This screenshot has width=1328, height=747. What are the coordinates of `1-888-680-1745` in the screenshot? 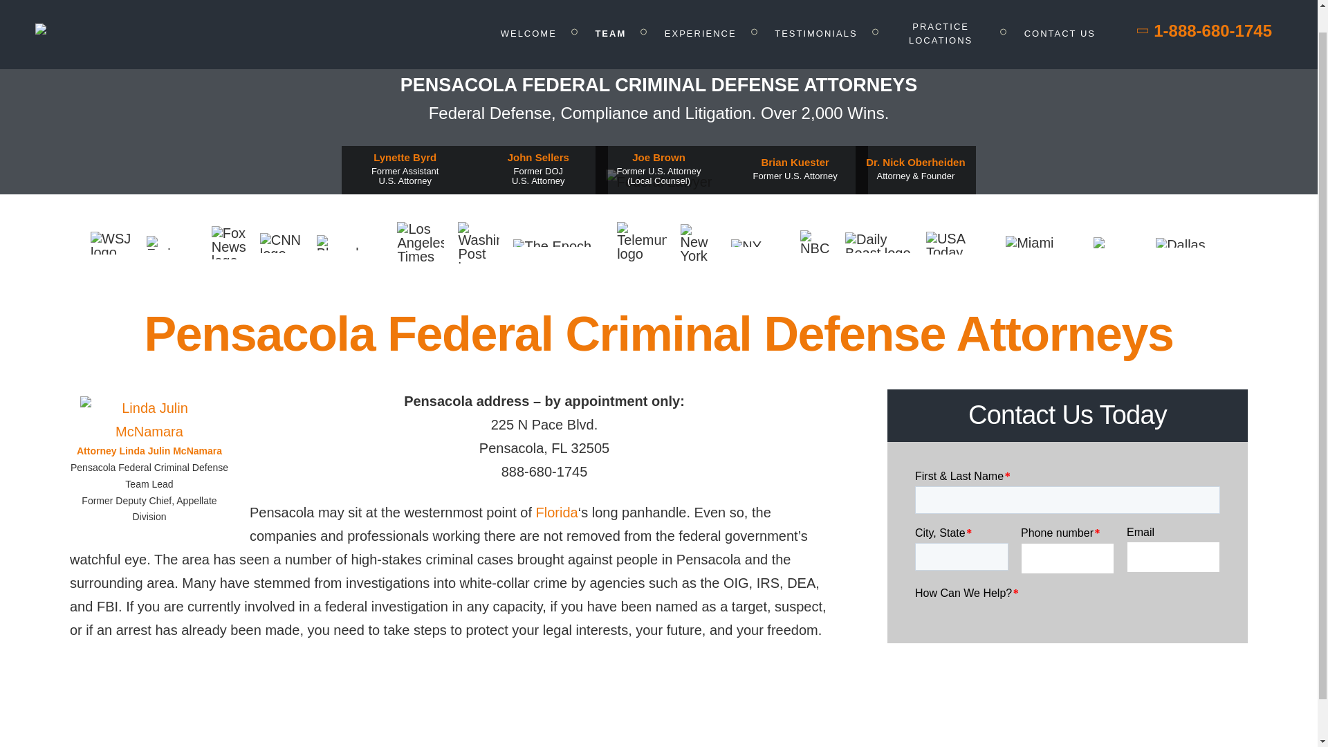 It's located at (1205, 10).